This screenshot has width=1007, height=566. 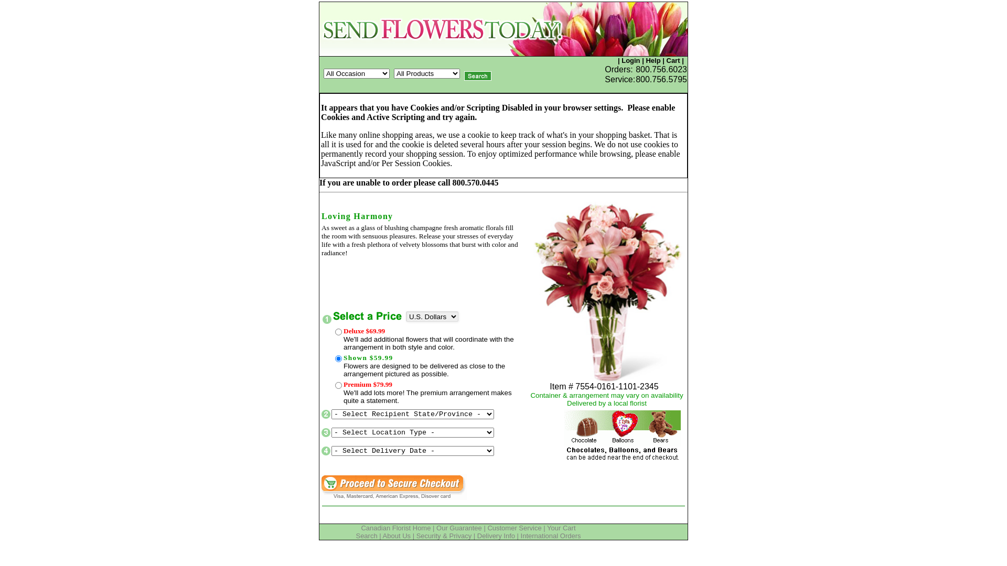 I want to click on Your Cart, so click(x=561, y=528).